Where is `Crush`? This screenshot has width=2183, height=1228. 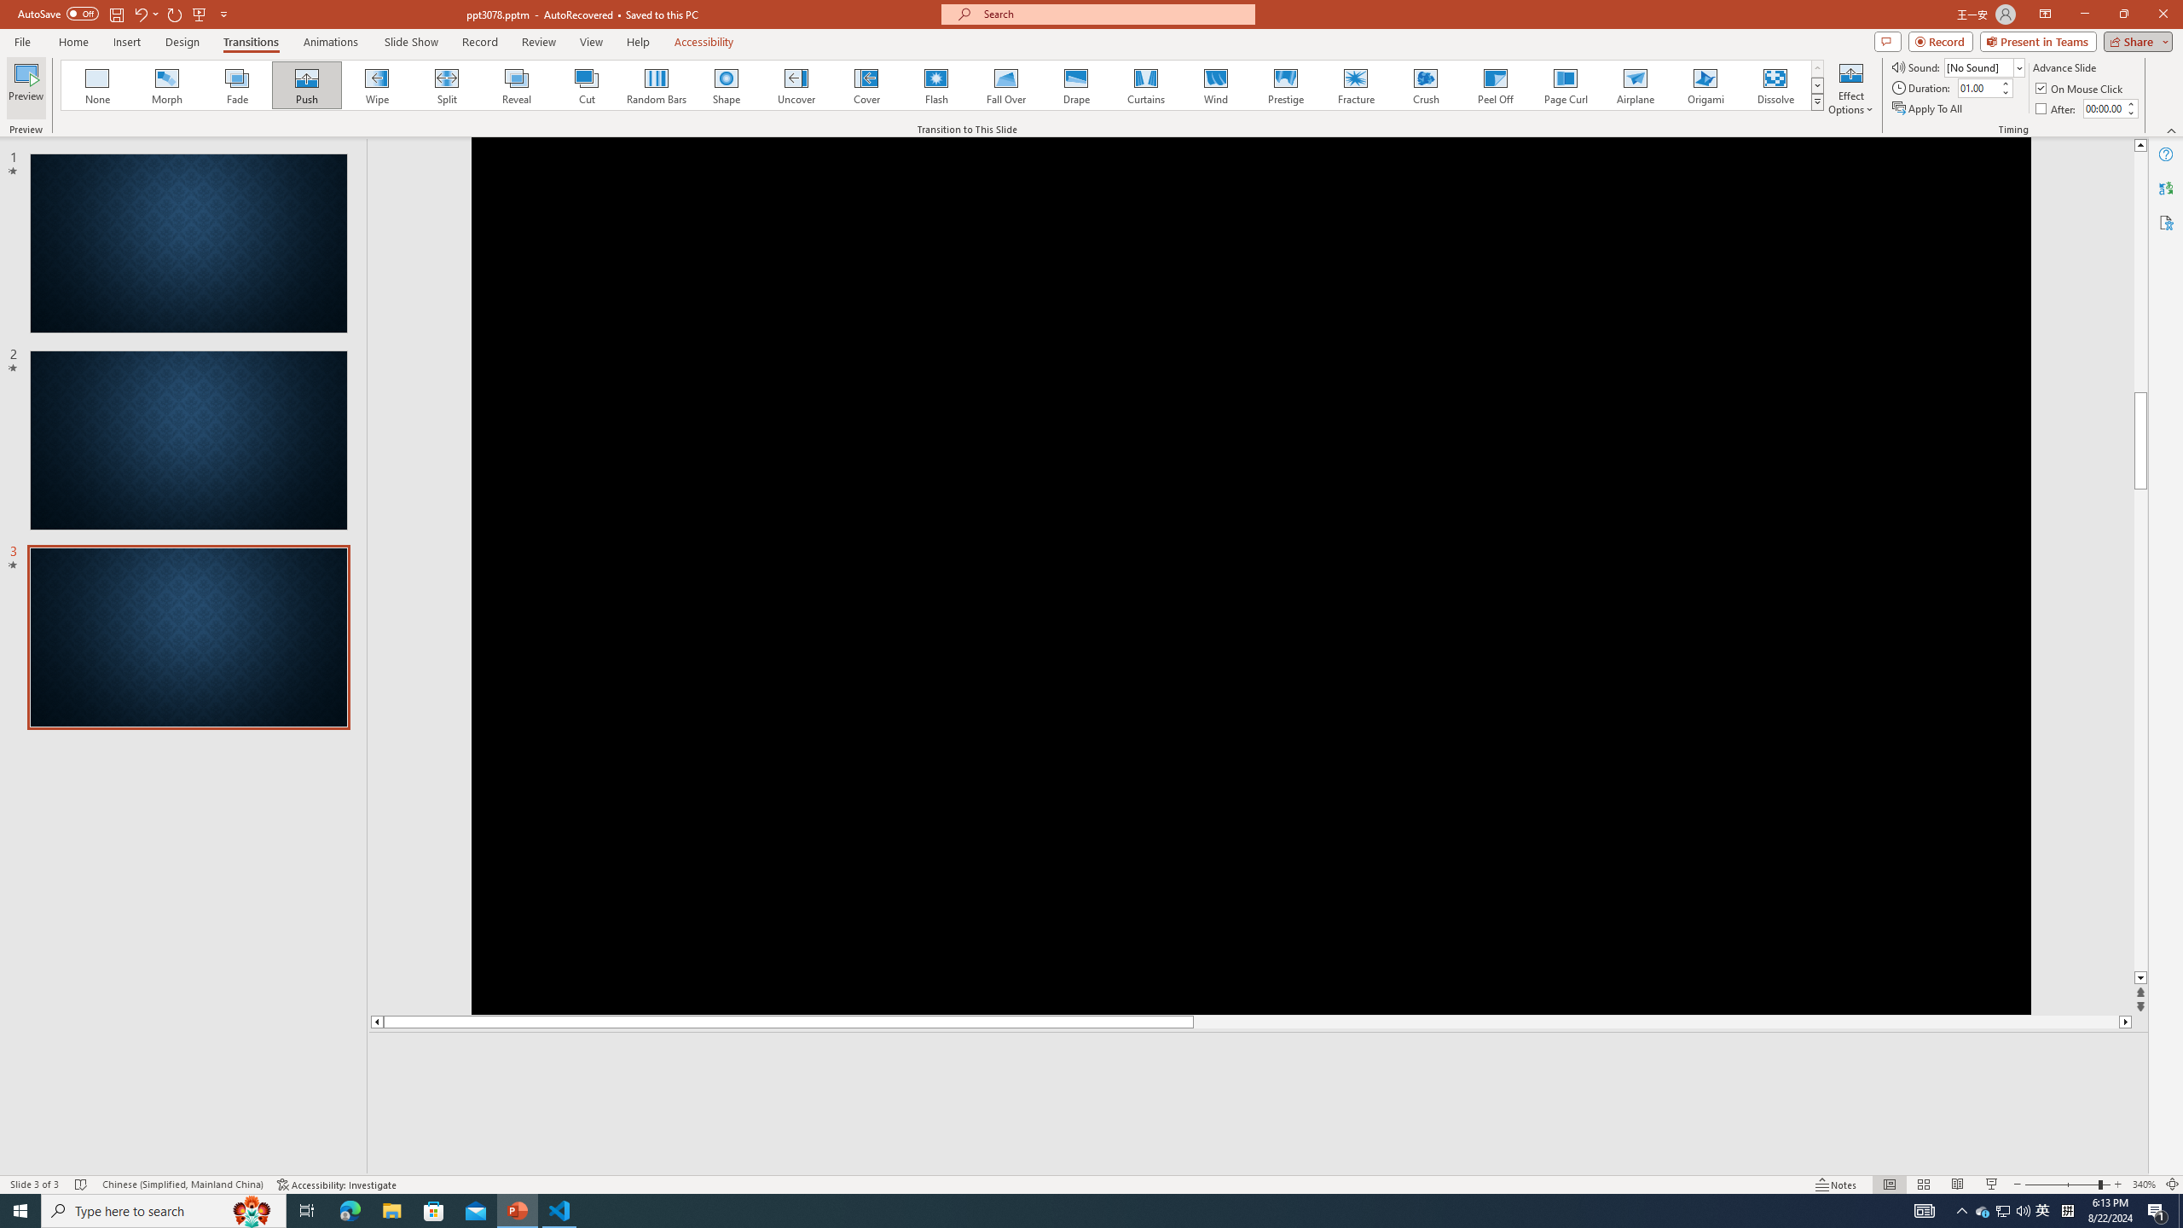
Crush is located at coordinates (1425, 85).